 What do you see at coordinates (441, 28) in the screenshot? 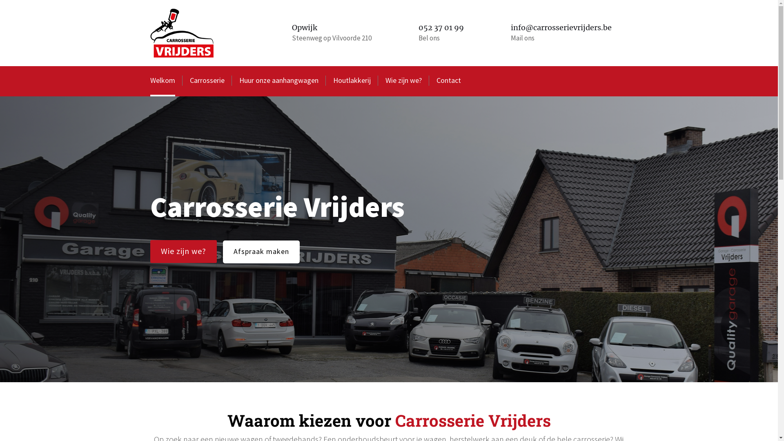
I see `052 37 01 99` at bounding box center [441, 28].